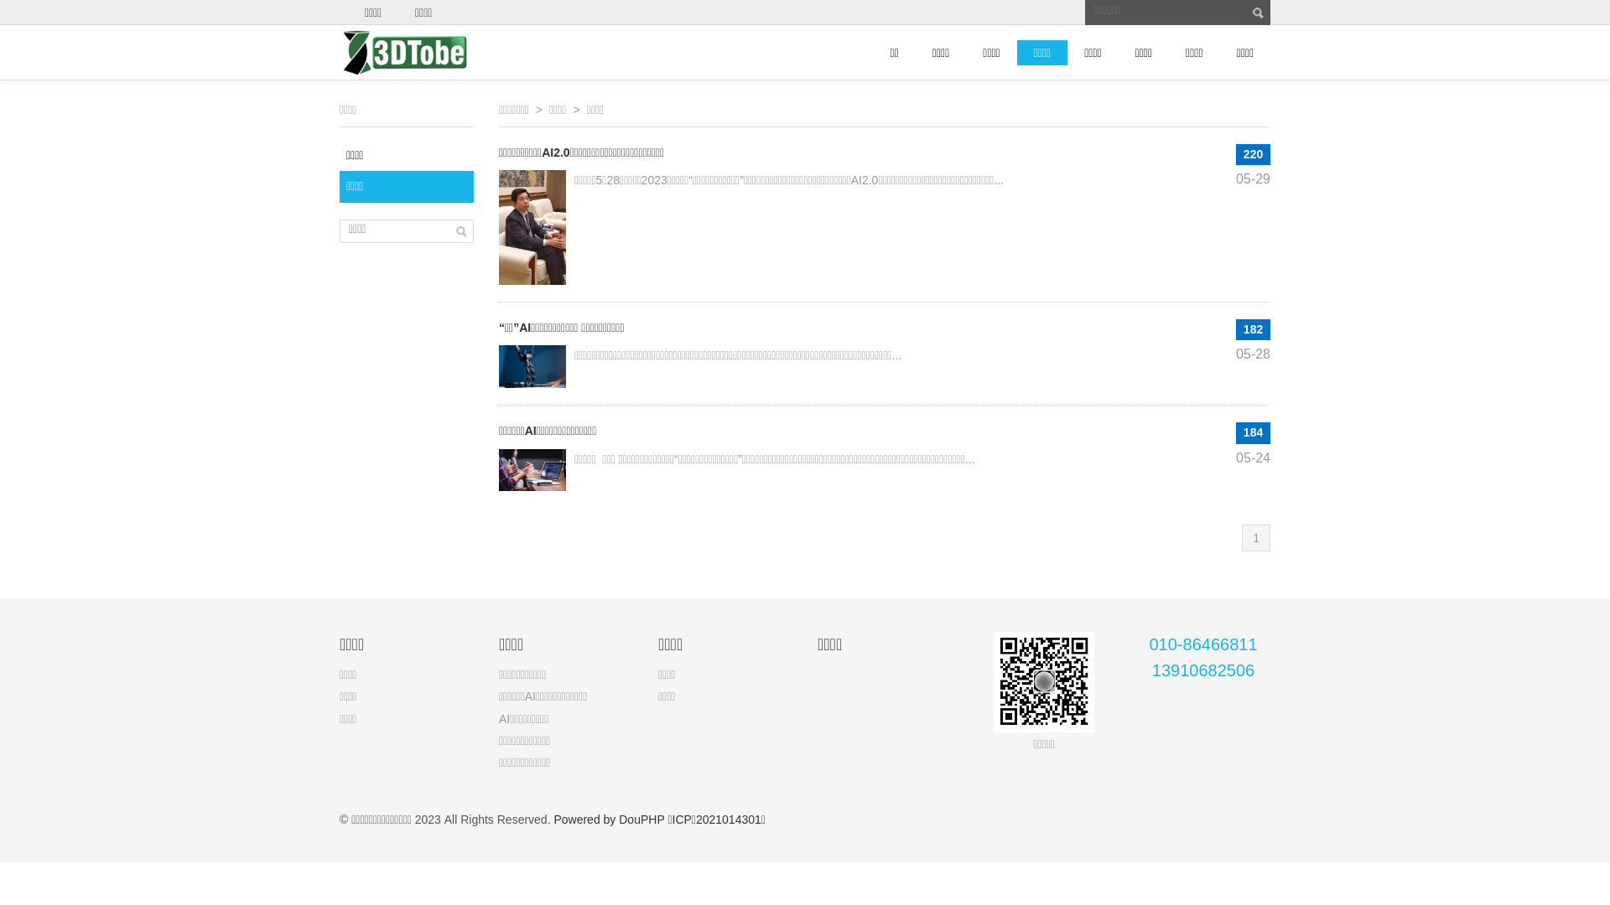  I want to click on 1, so click(1256, 538).